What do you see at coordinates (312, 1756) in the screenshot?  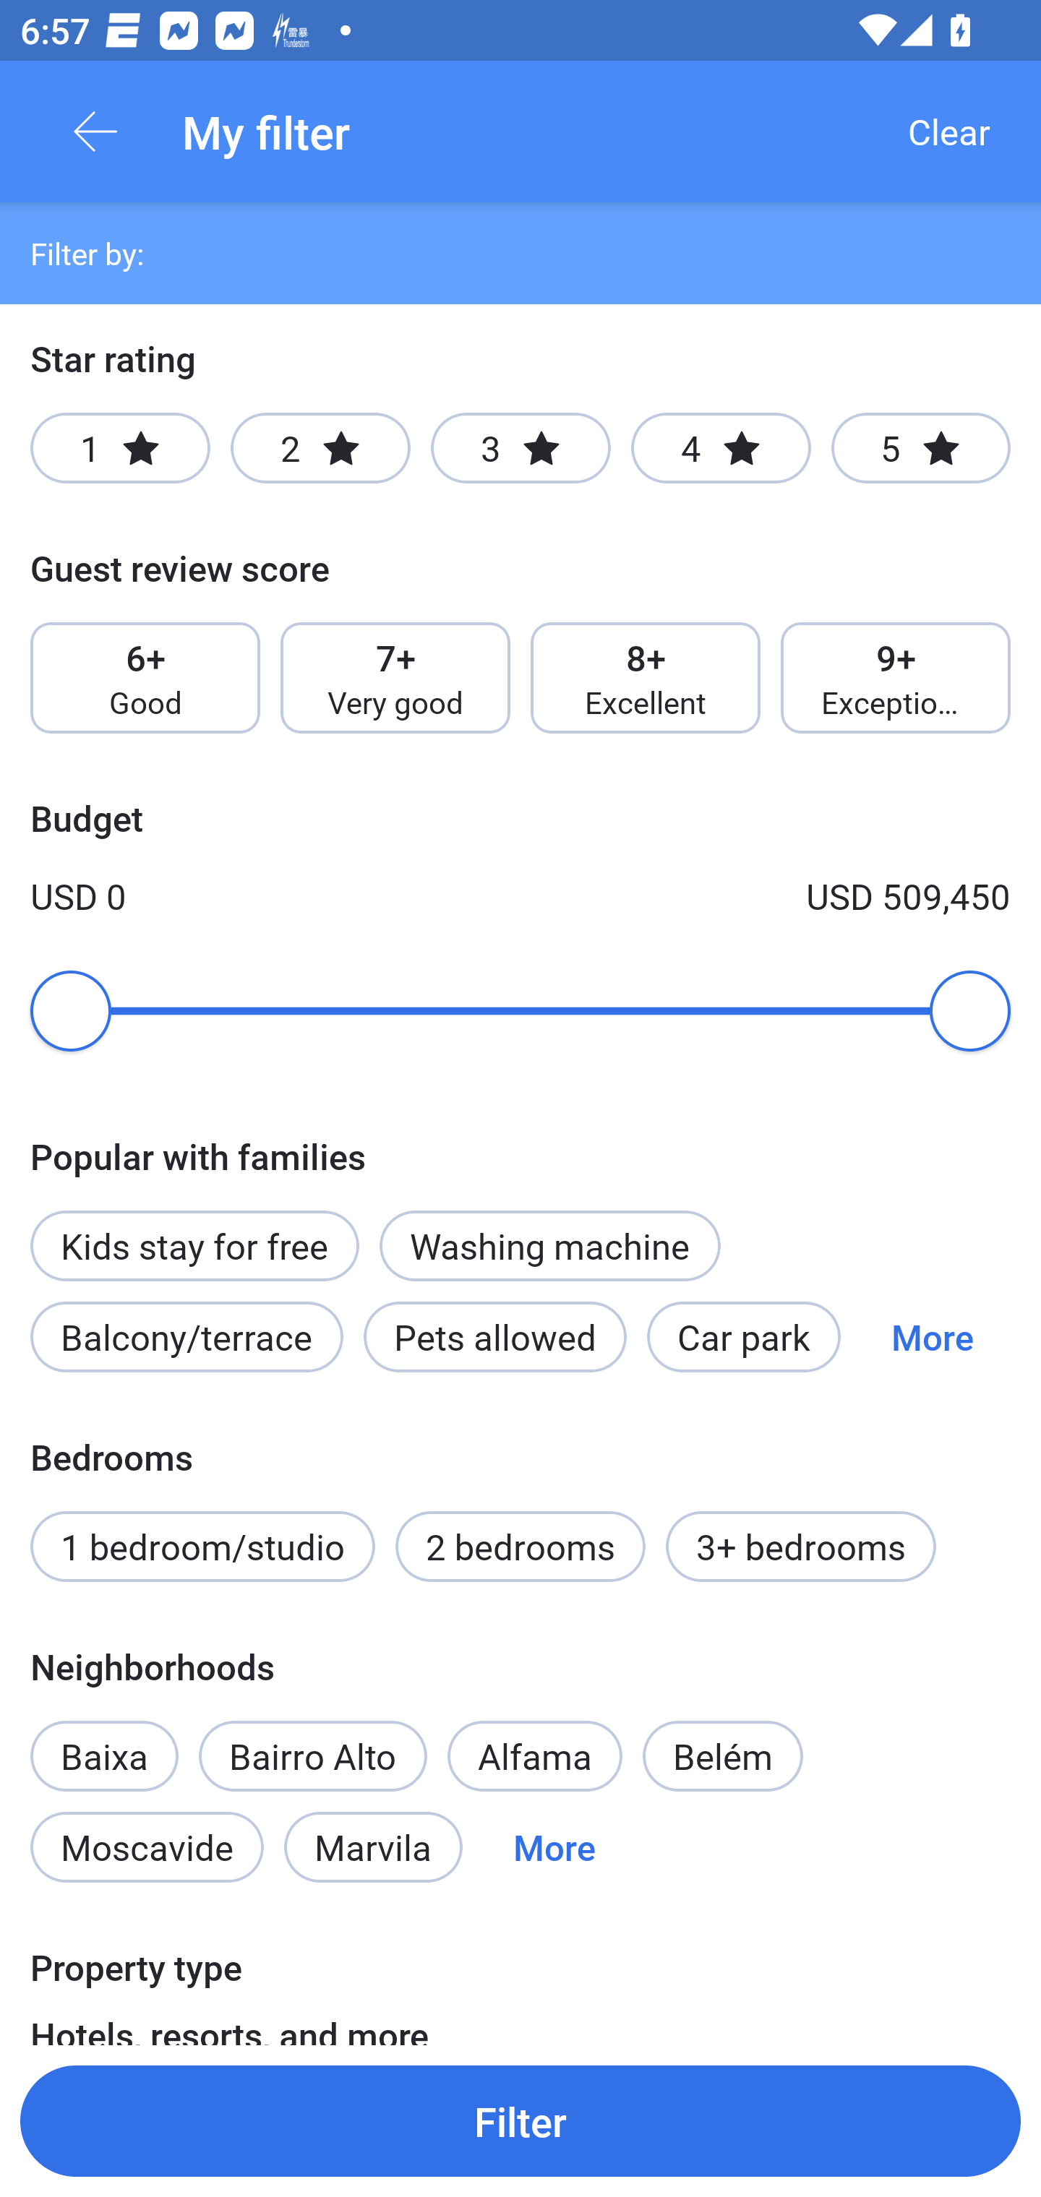 I see `Bairro Alto` at bounding box center [312, 1756].